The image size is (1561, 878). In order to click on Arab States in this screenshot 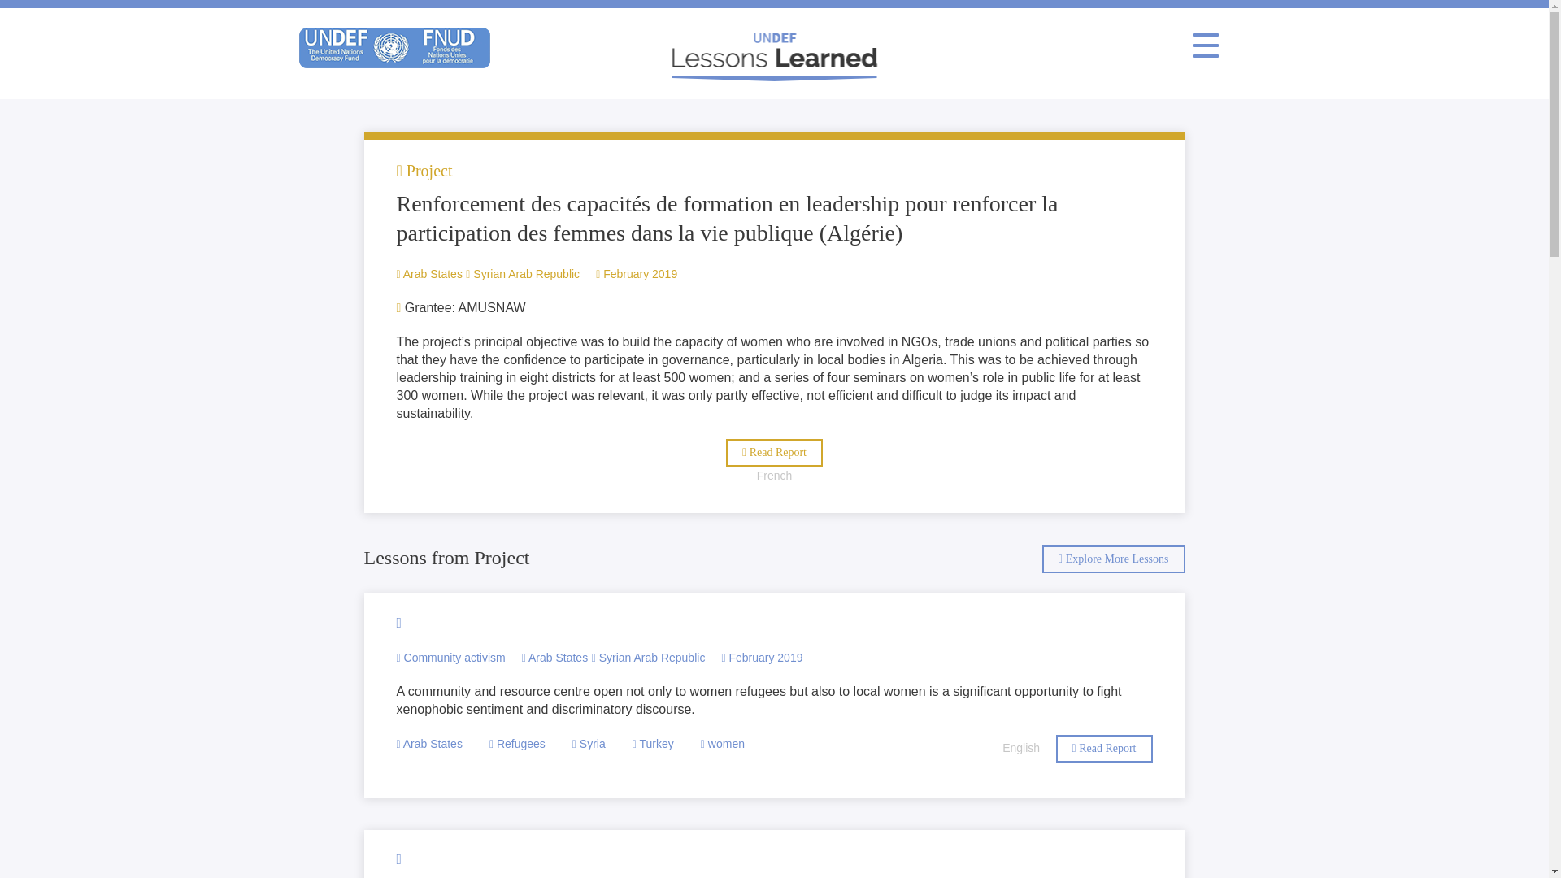, I will do `click(429, 744)`.